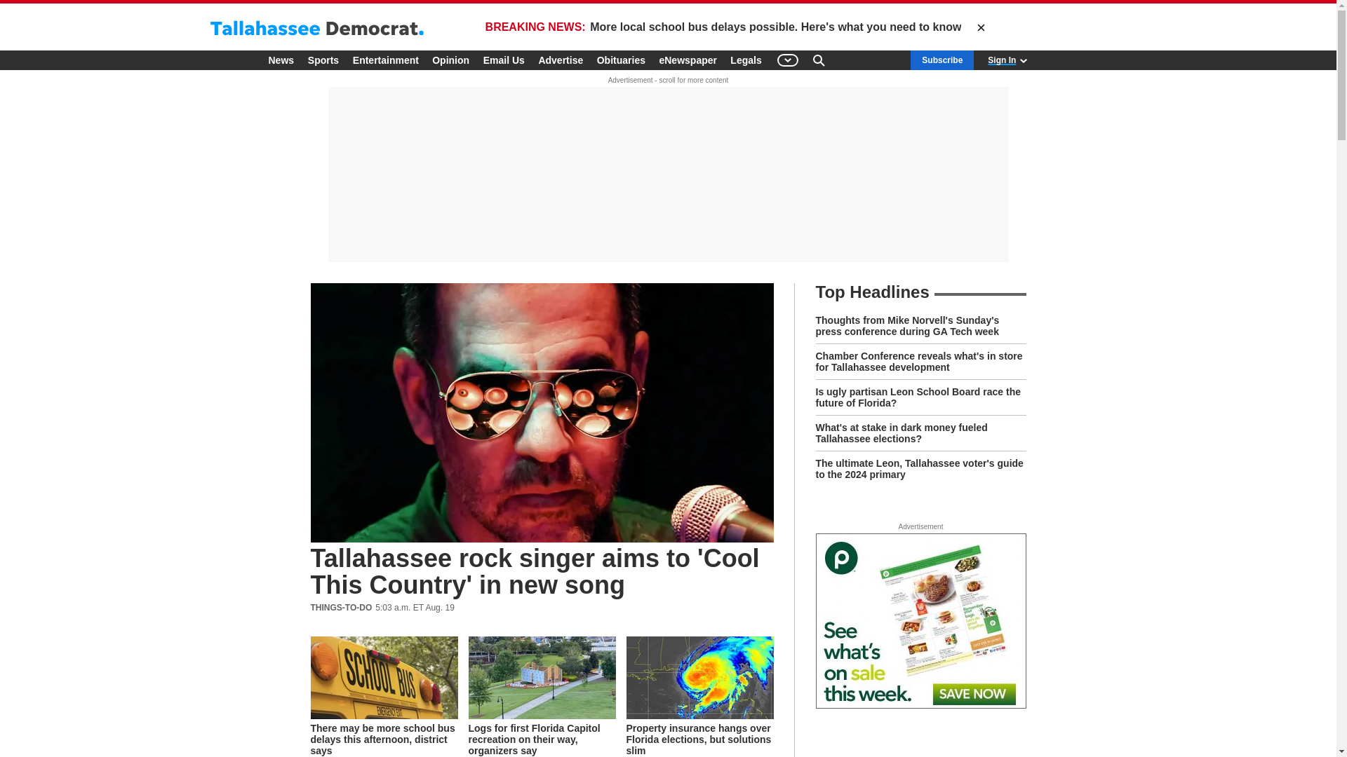 This screenshot has width=1347, height=757. What do you see at coordinates (620, 60) in the screenshot?
I see `Obituaries` at bounding box center [620, 60].